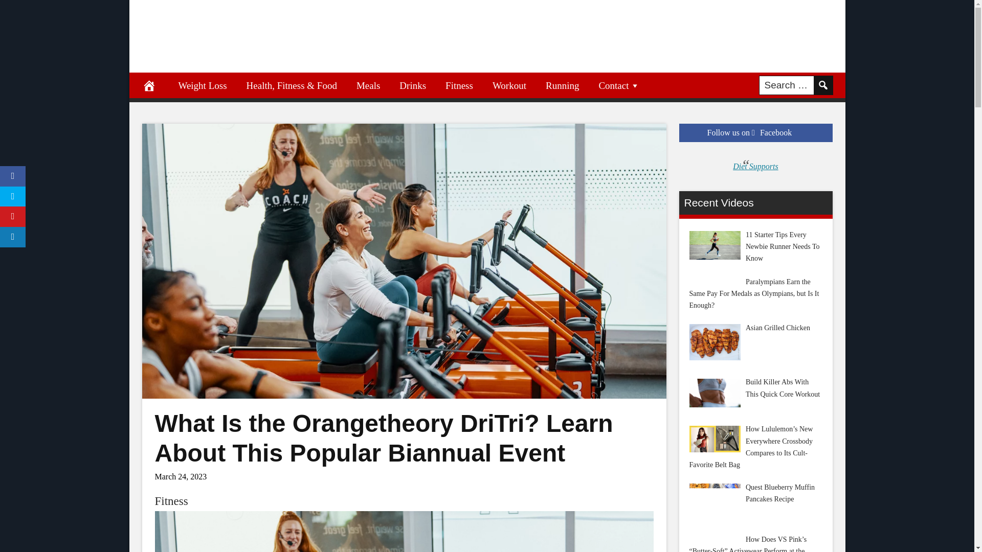 This screenshot has width=982, height=552. Describe the element at coordinates (413, 85) in the screenshot. I see `Drinks` at that location.